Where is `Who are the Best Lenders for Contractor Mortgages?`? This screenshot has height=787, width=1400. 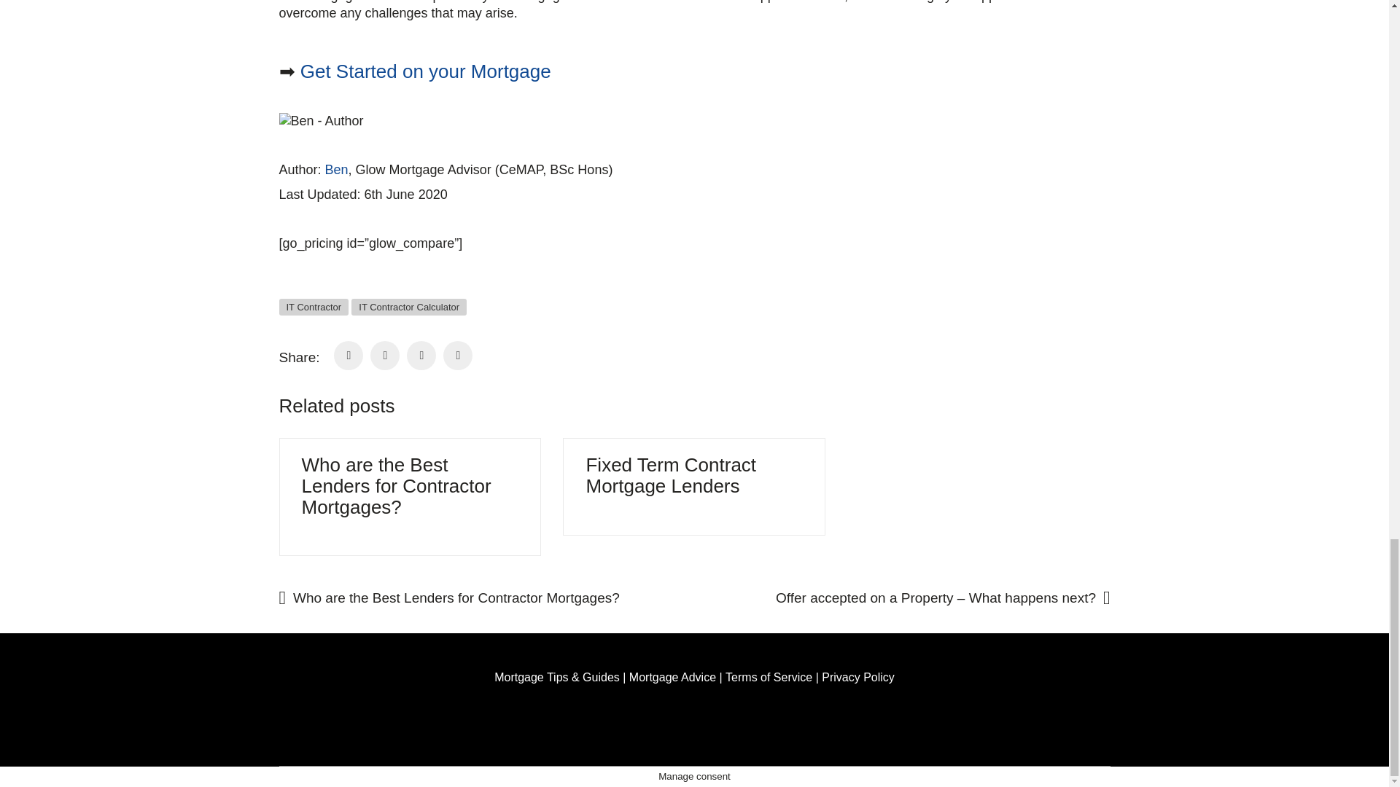
Who are the Best Lenders for Contractor Mortgages? is located at coordinates (477, 598).